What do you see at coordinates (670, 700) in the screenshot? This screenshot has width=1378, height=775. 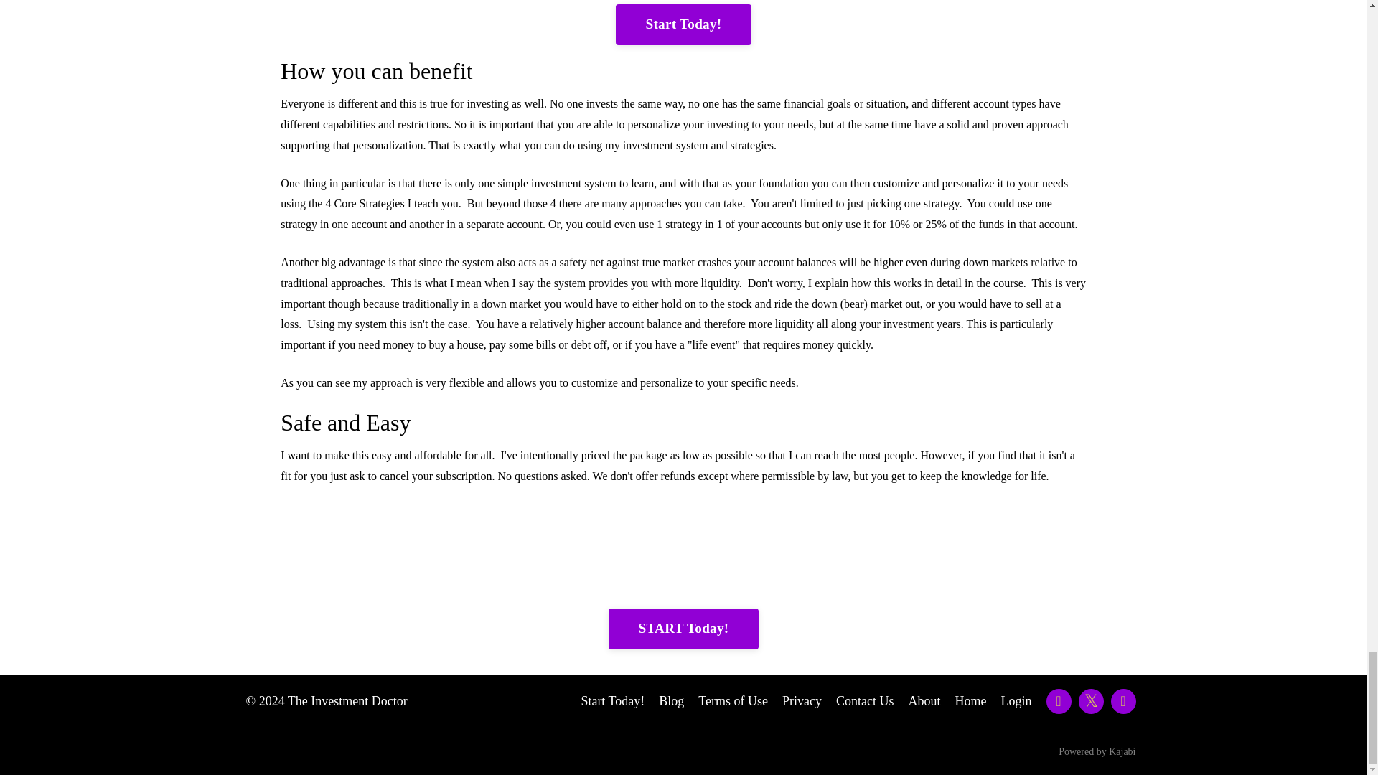 I see `Blog` at bounding box center [670, 700].